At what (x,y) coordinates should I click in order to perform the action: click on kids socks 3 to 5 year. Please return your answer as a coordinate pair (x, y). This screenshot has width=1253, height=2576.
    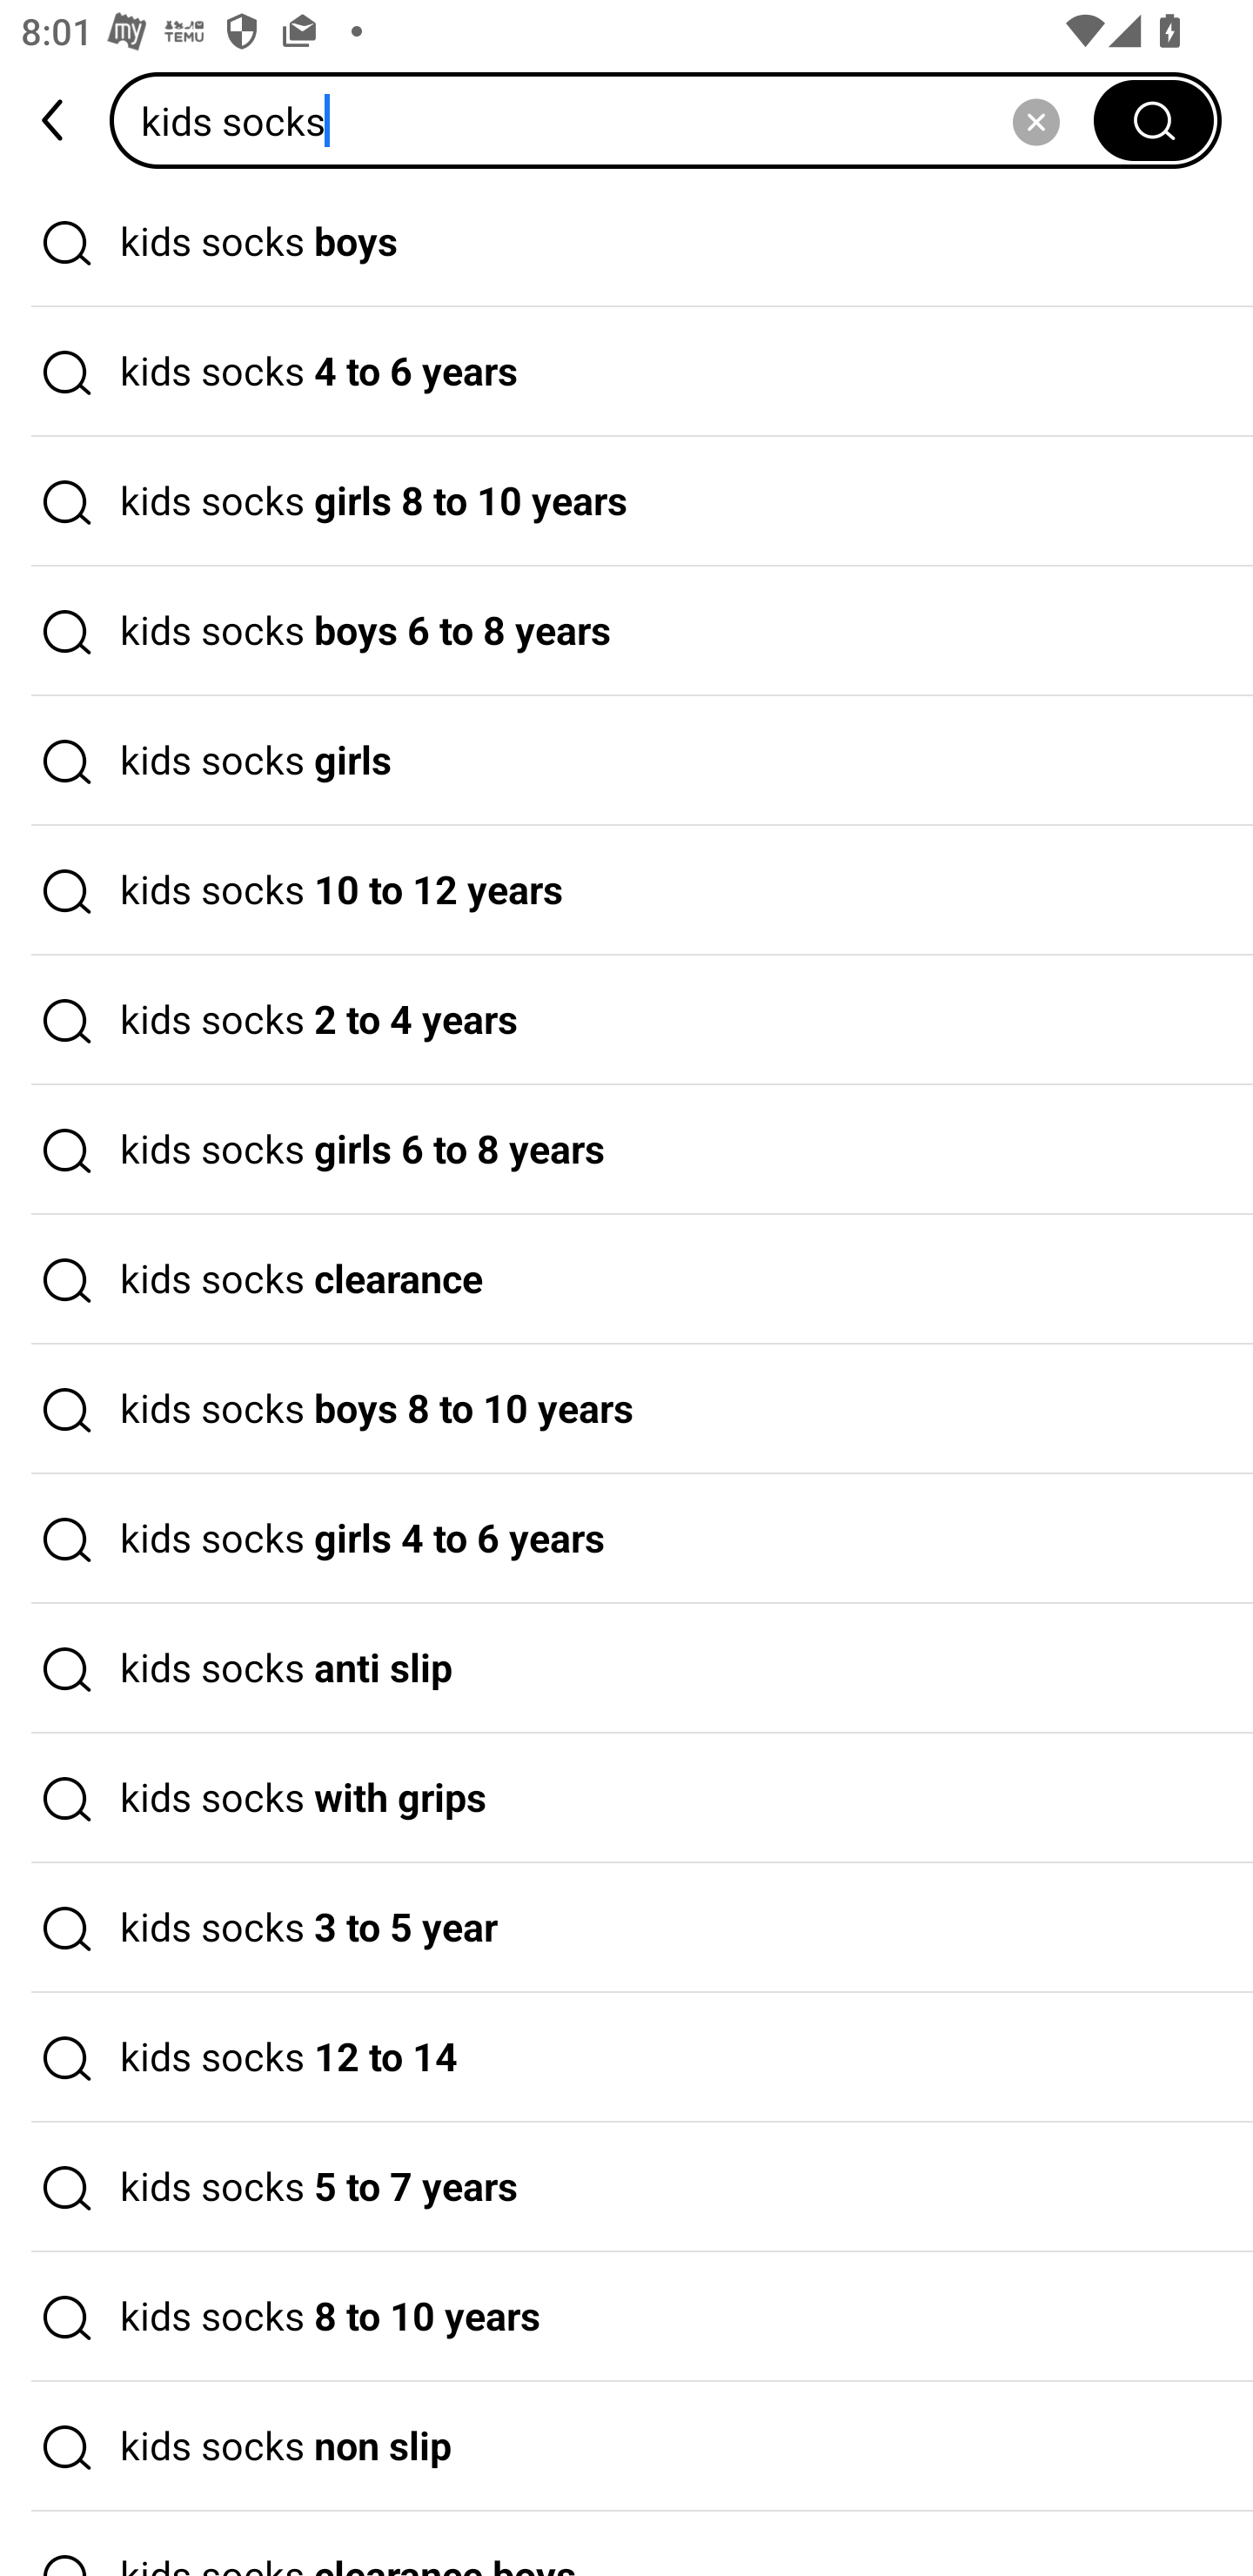
    Looking at the image, I should click on (626, 1929).